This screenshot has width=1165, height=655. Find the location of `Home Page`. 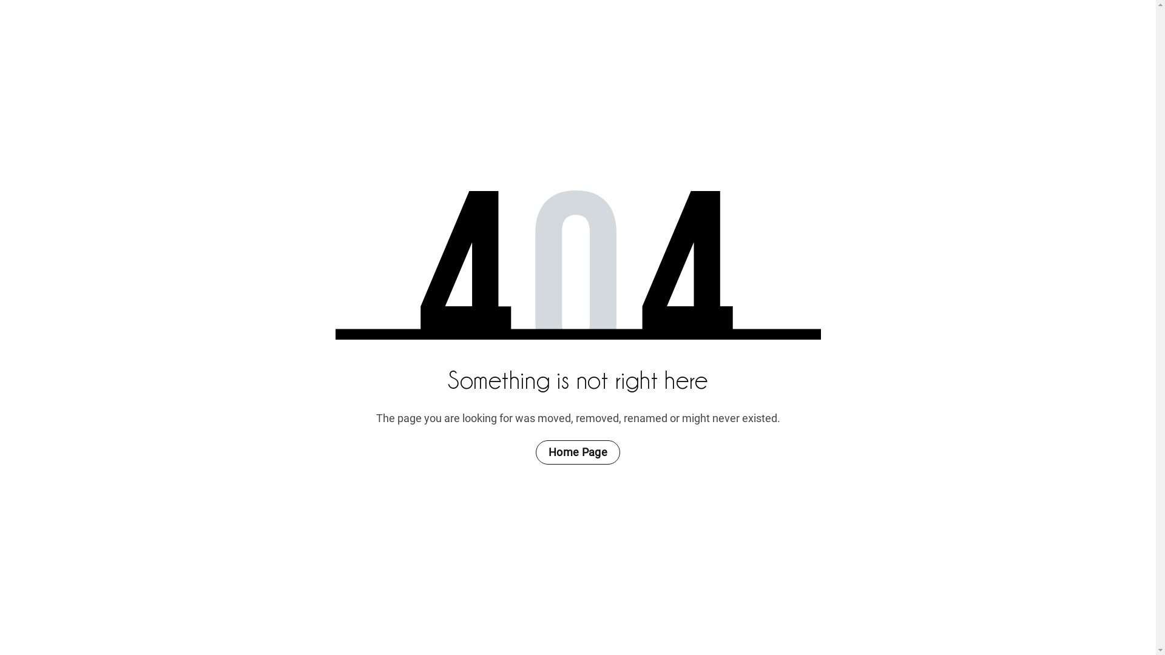

Home Page is located at coordinates (578, 452).